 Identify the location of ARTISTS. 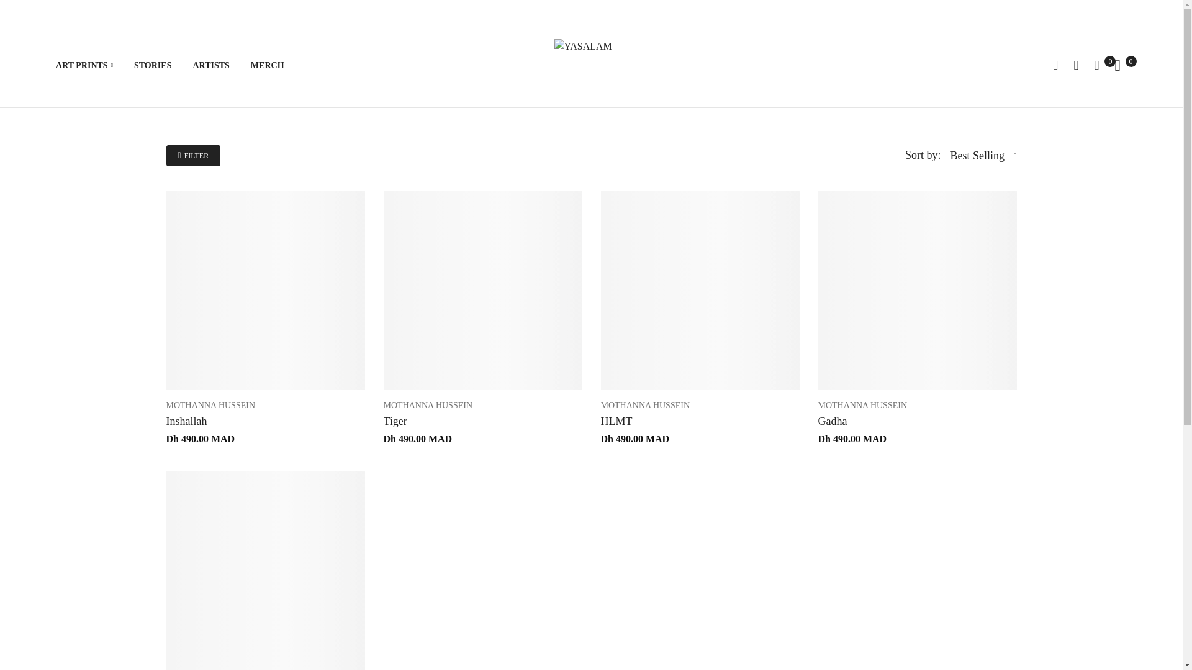
(220, 66).